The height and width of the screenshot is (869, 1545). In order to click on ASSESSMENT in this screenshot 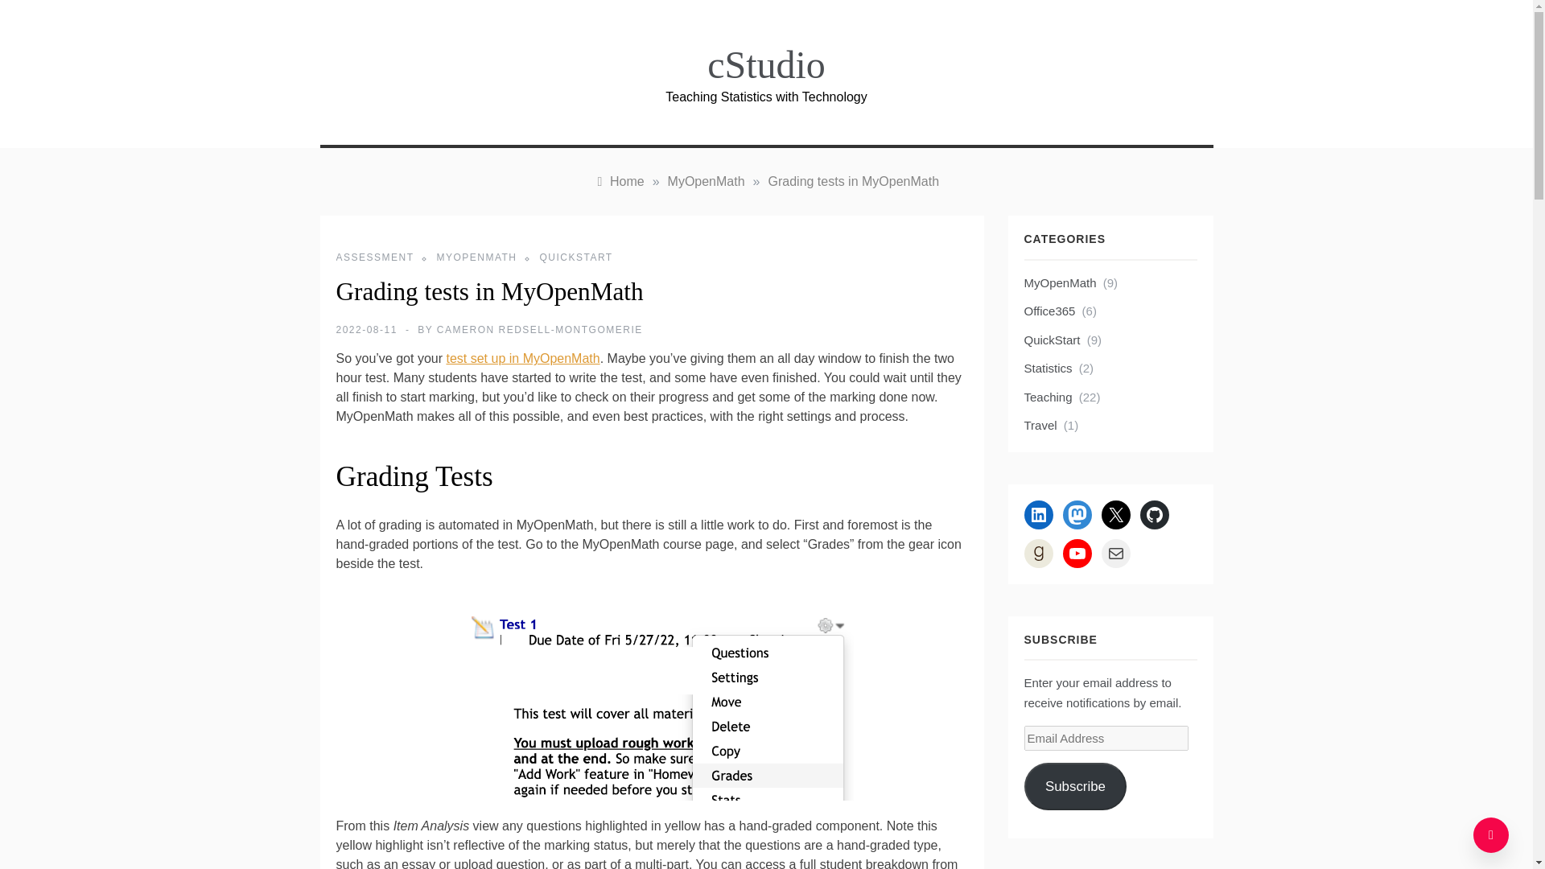, I will do `click(385, 257)`.